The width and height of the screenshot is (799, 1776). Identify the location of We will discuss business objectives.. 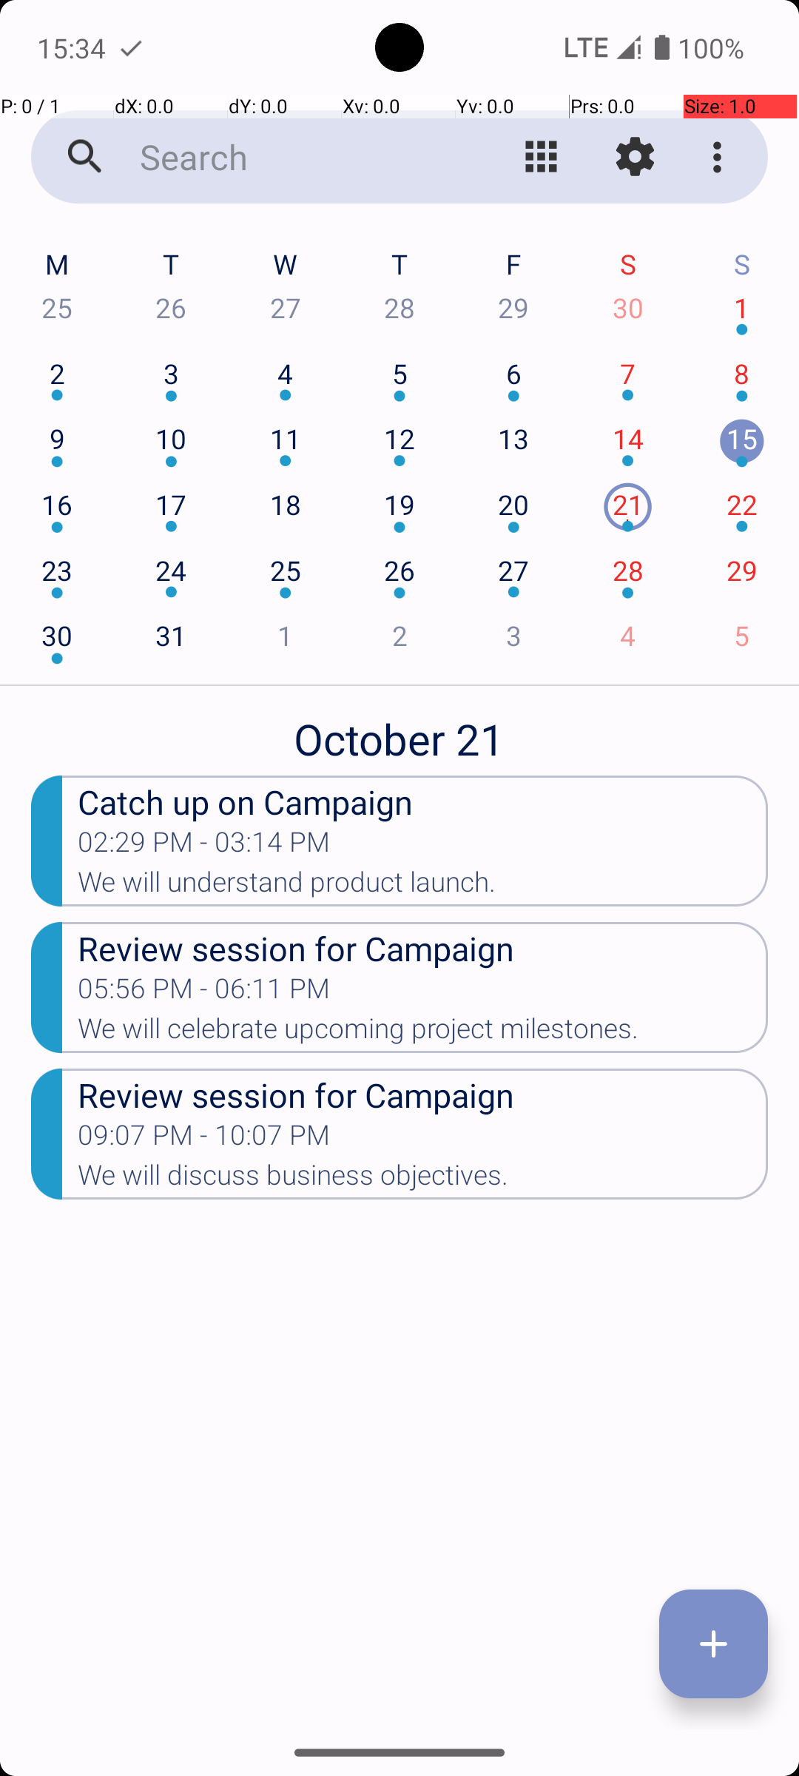
(423, 1180).